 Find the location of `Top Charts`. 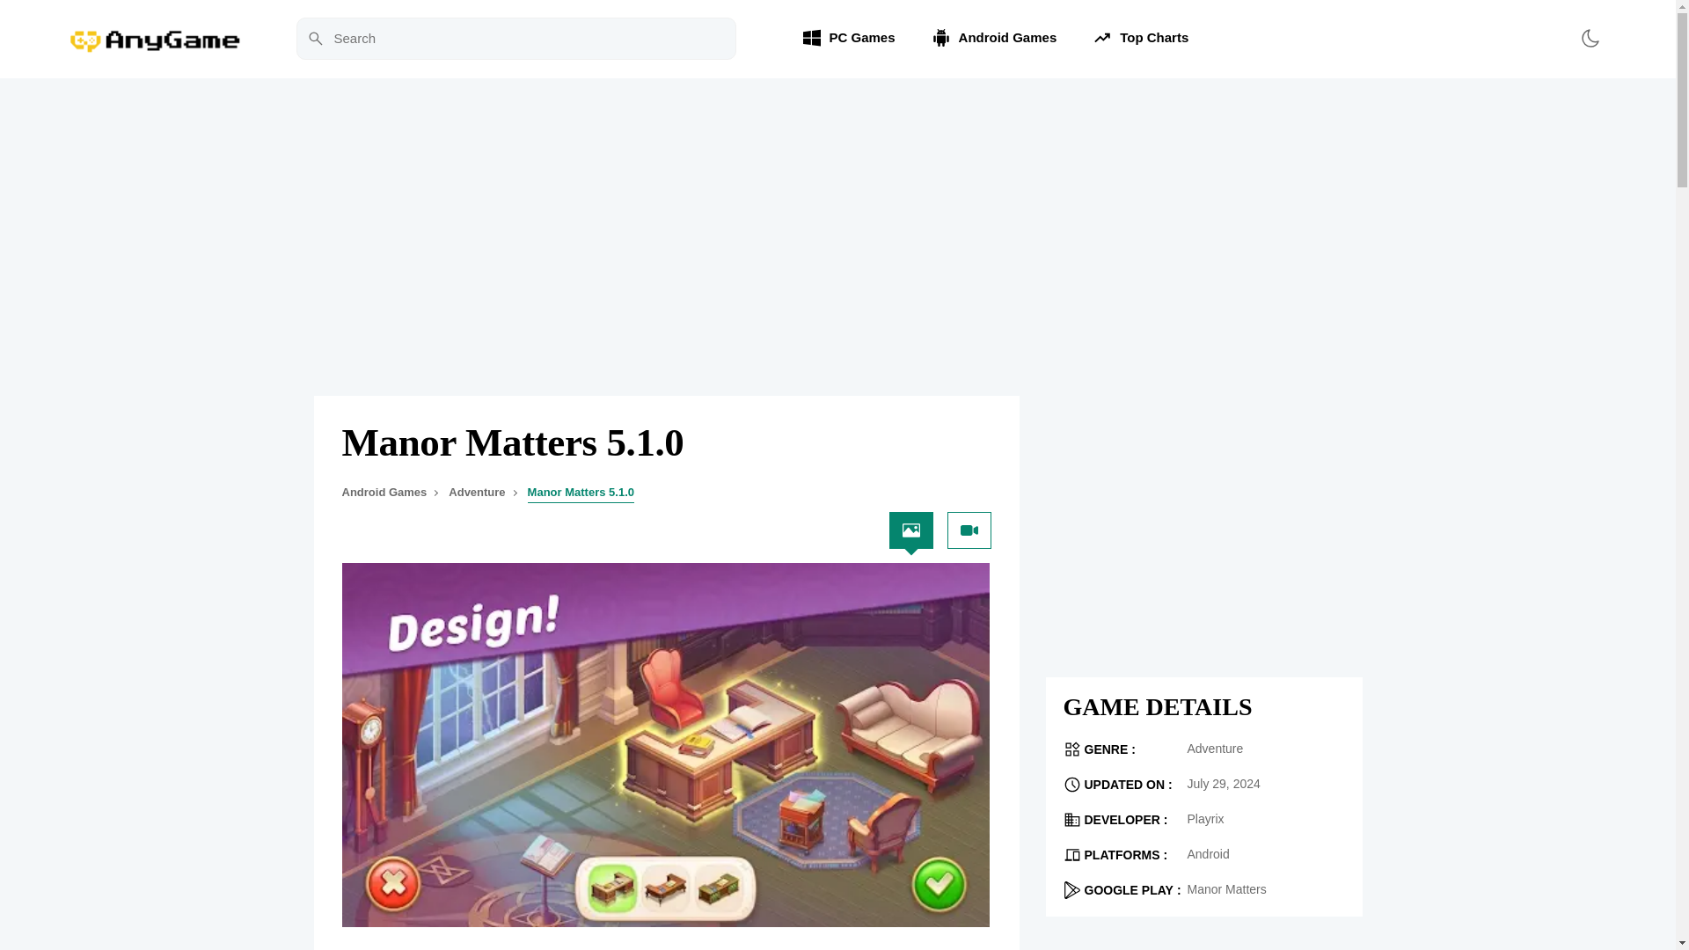

Top Charts is located at coordinates (1140, 39).